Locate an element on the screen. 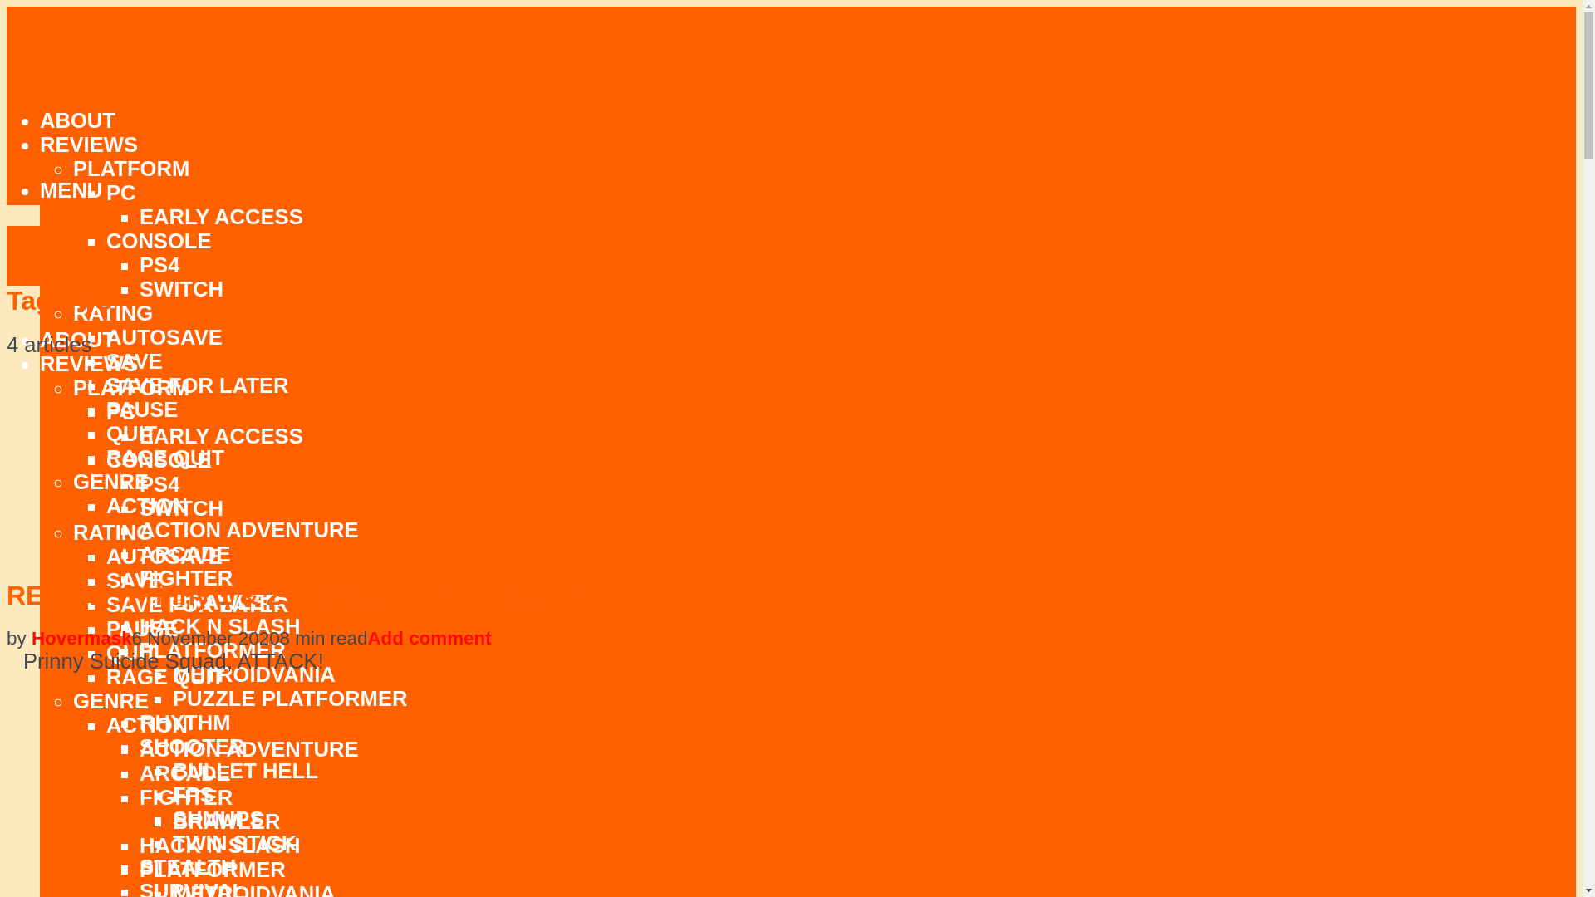  RATING is located at coordinates (113, 312).